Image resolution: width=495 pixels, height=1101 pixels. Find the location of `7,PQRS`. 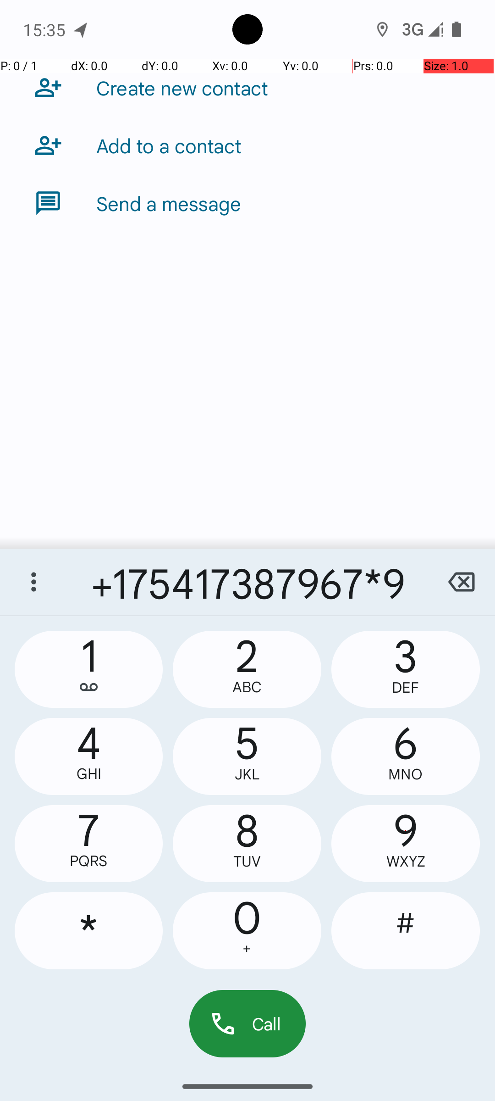

7,PQRS is located at coordinates (89, 844).